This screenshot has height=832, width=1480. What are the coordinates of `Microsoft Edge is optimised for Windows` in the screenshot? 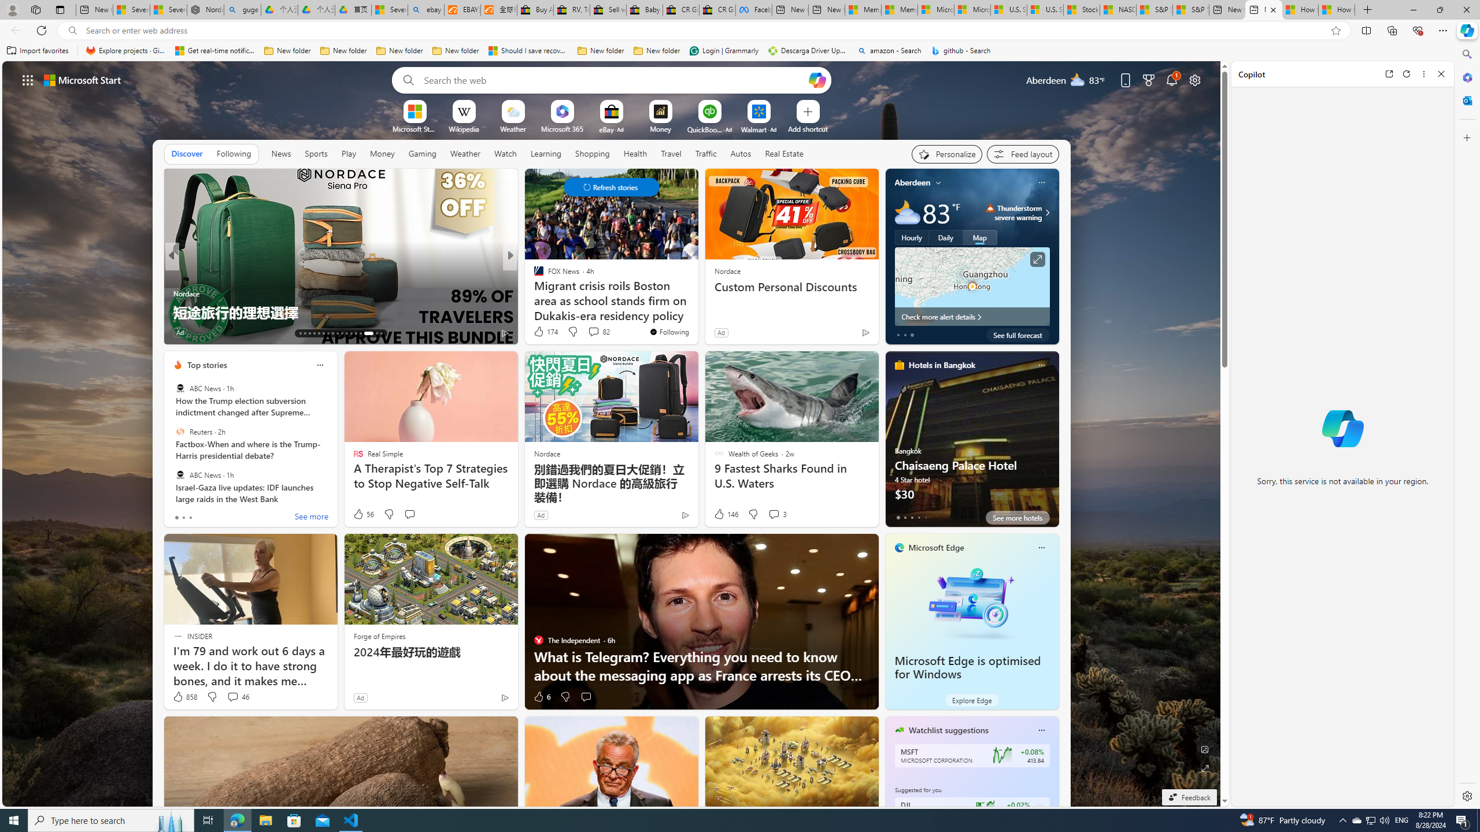 It's located at (968, 668).